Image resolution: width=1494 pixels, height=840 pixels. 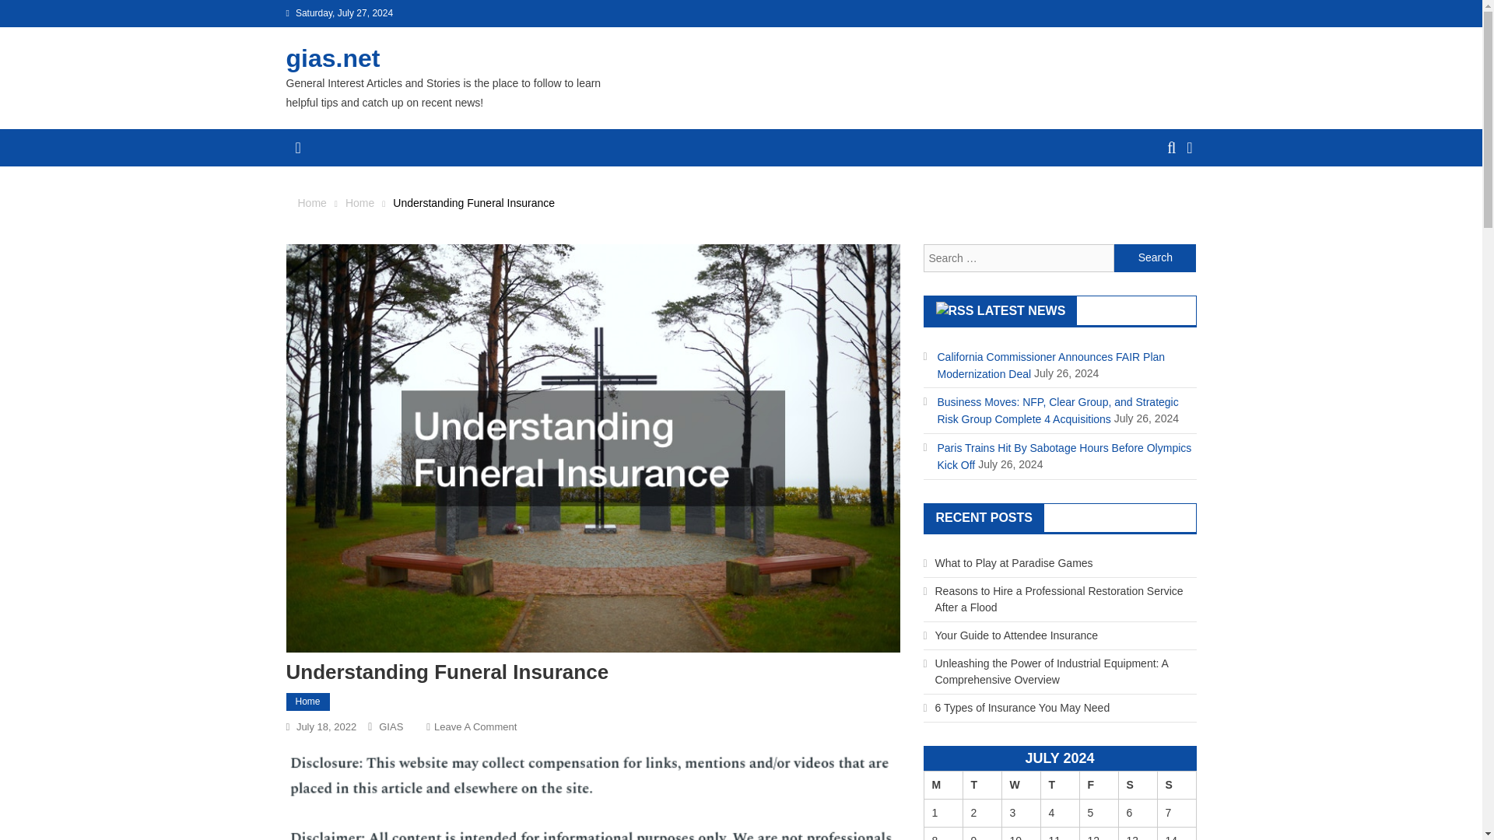 I want to click on gias.net, so click(x=333, y=58).